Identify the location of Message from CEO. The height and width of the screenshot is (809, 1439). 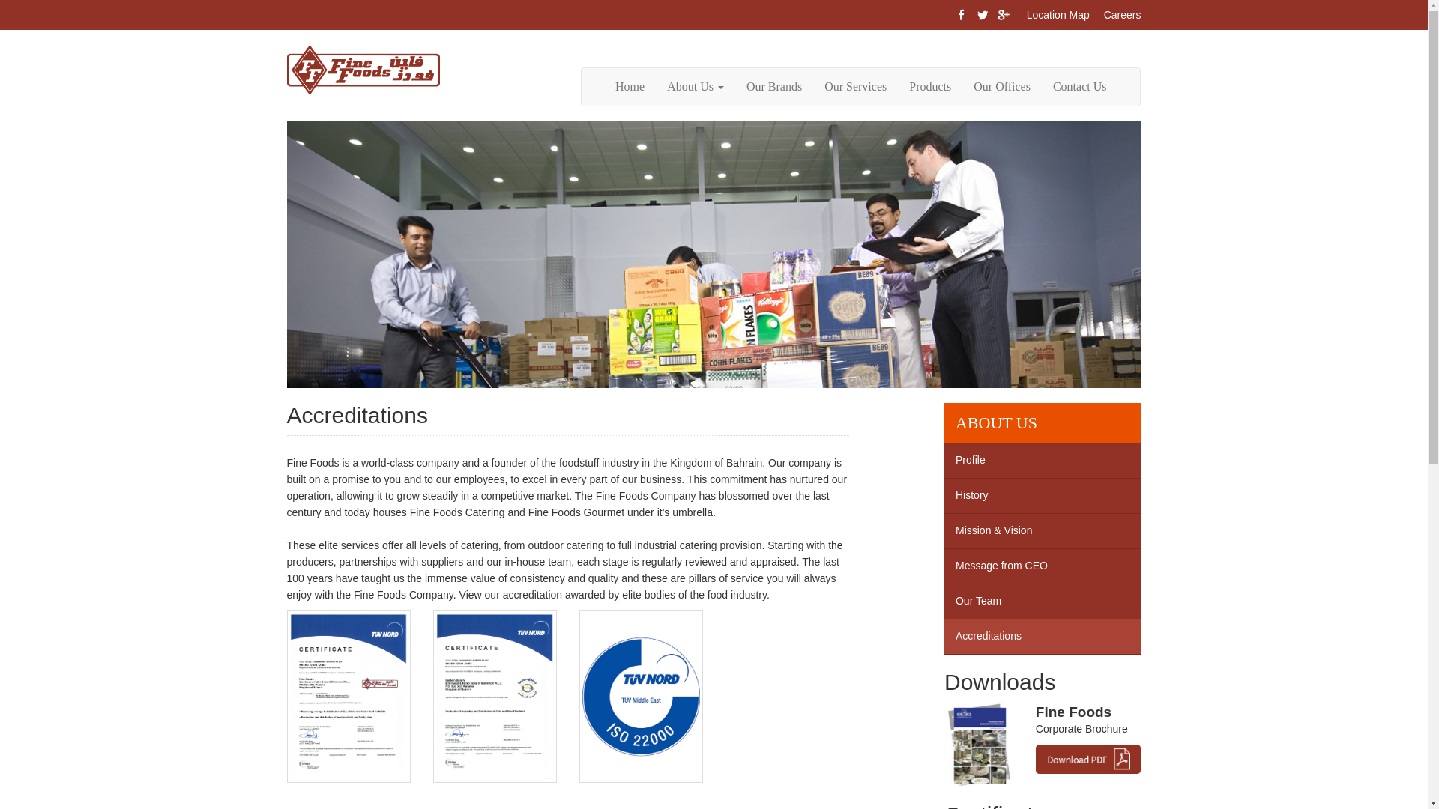
(1042, 566).